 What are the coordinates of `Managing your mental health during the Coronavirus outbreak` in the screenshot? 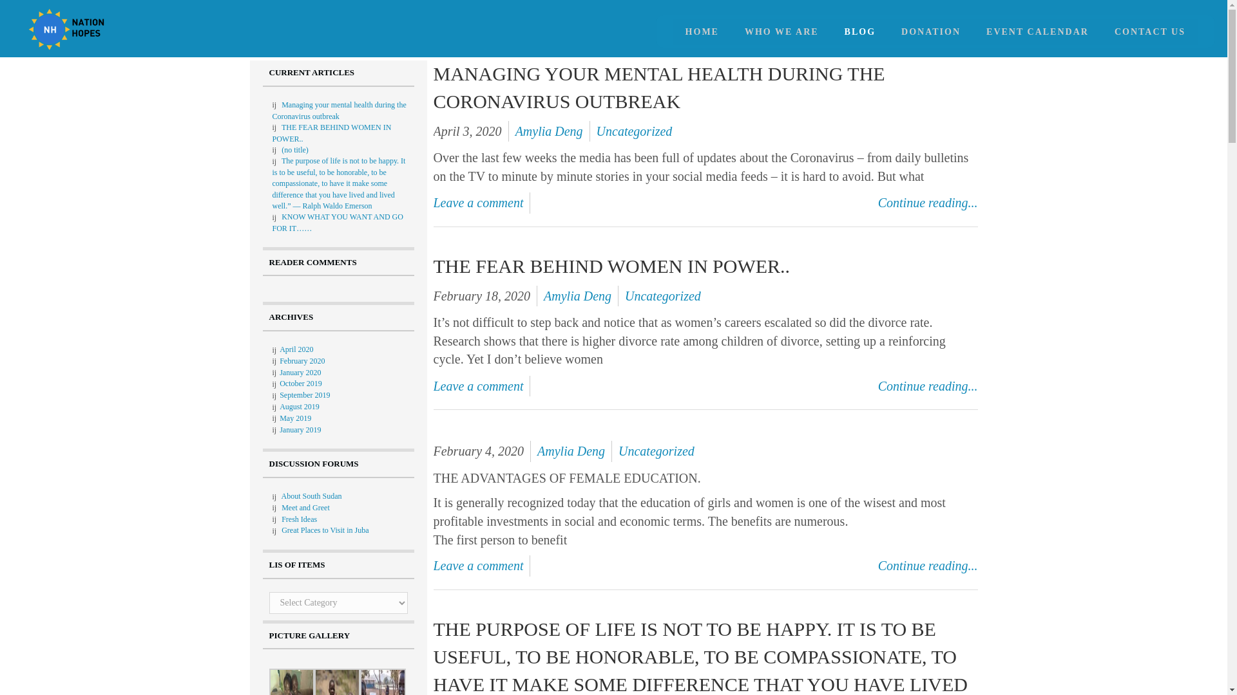 It's located at (339, 110).